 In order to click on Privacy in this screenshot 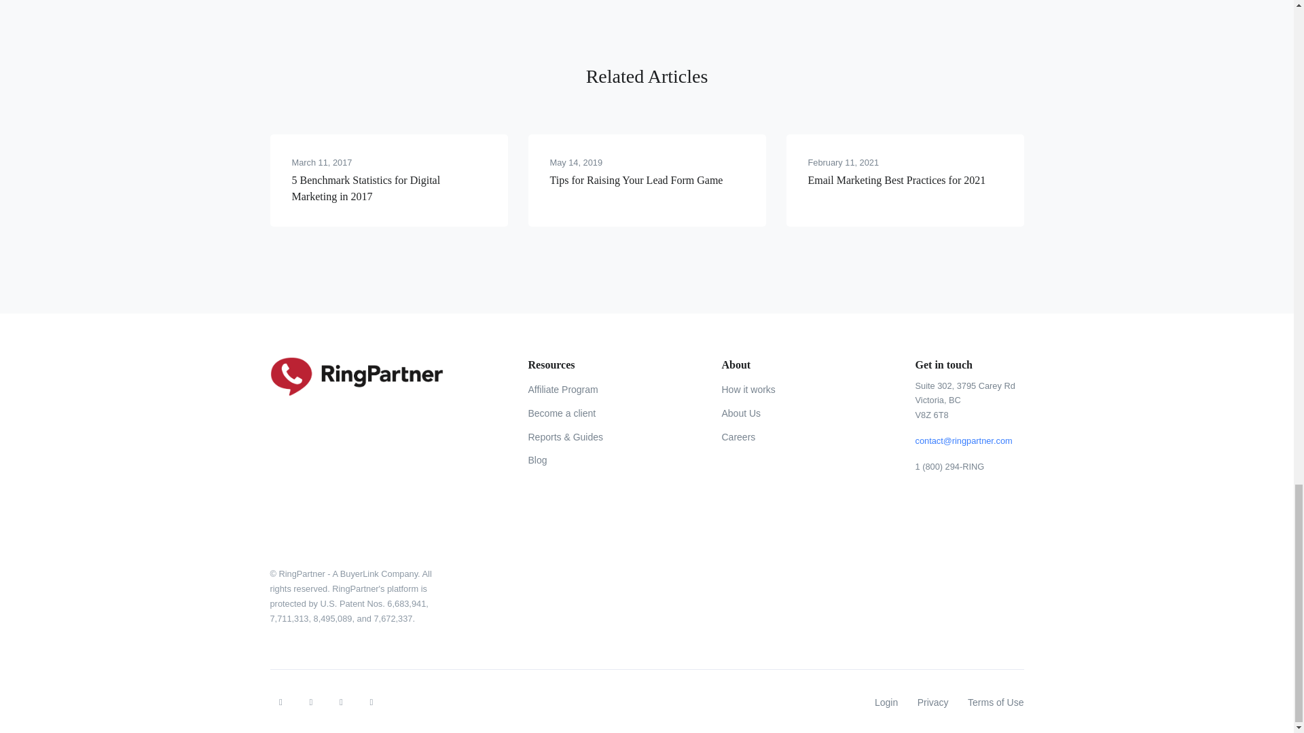, I will do `click(933, 702)`.